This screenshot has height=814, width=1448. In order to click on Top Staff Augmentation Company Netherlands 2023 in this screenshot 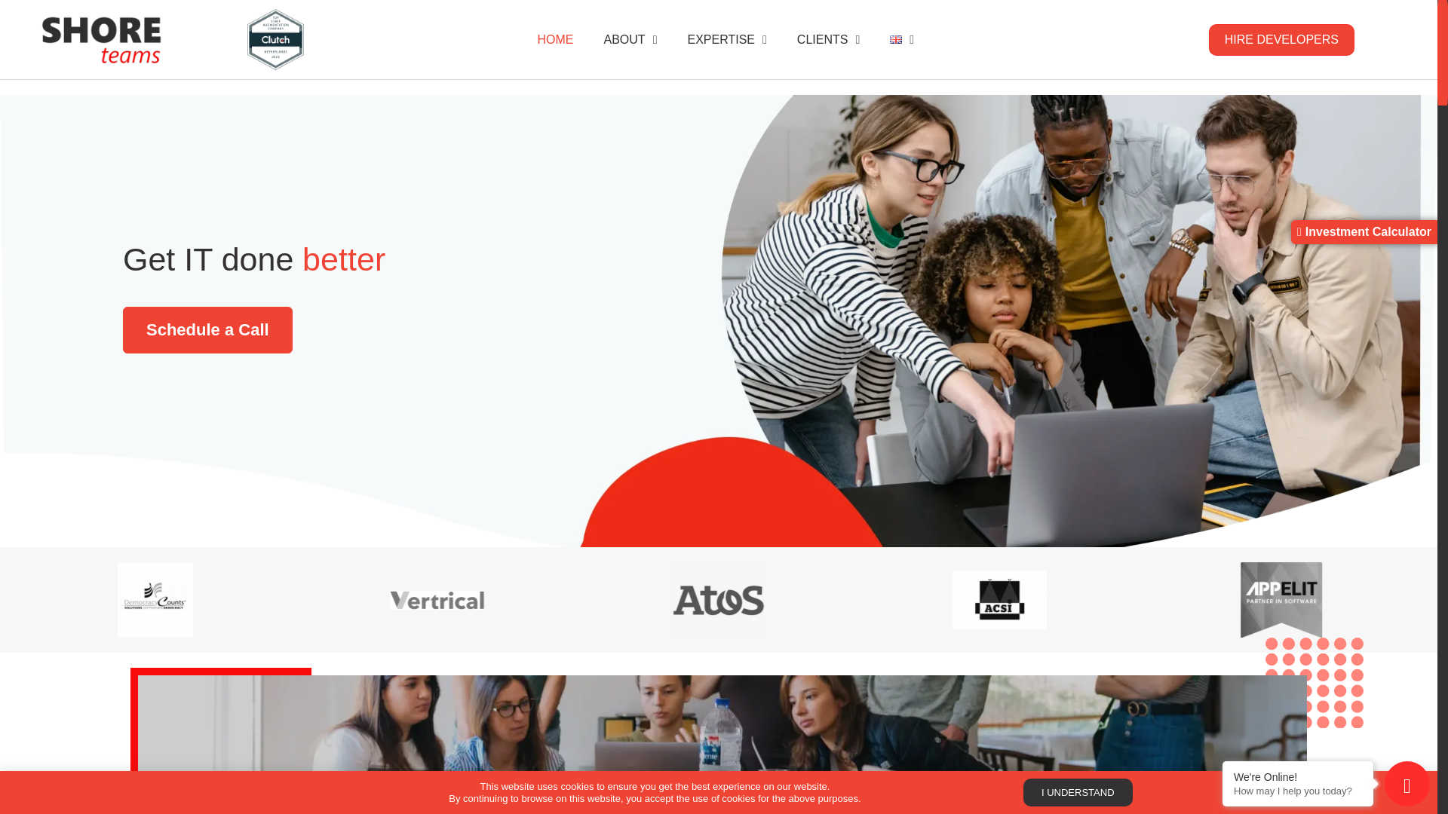, I will do `click(282, 47)`.